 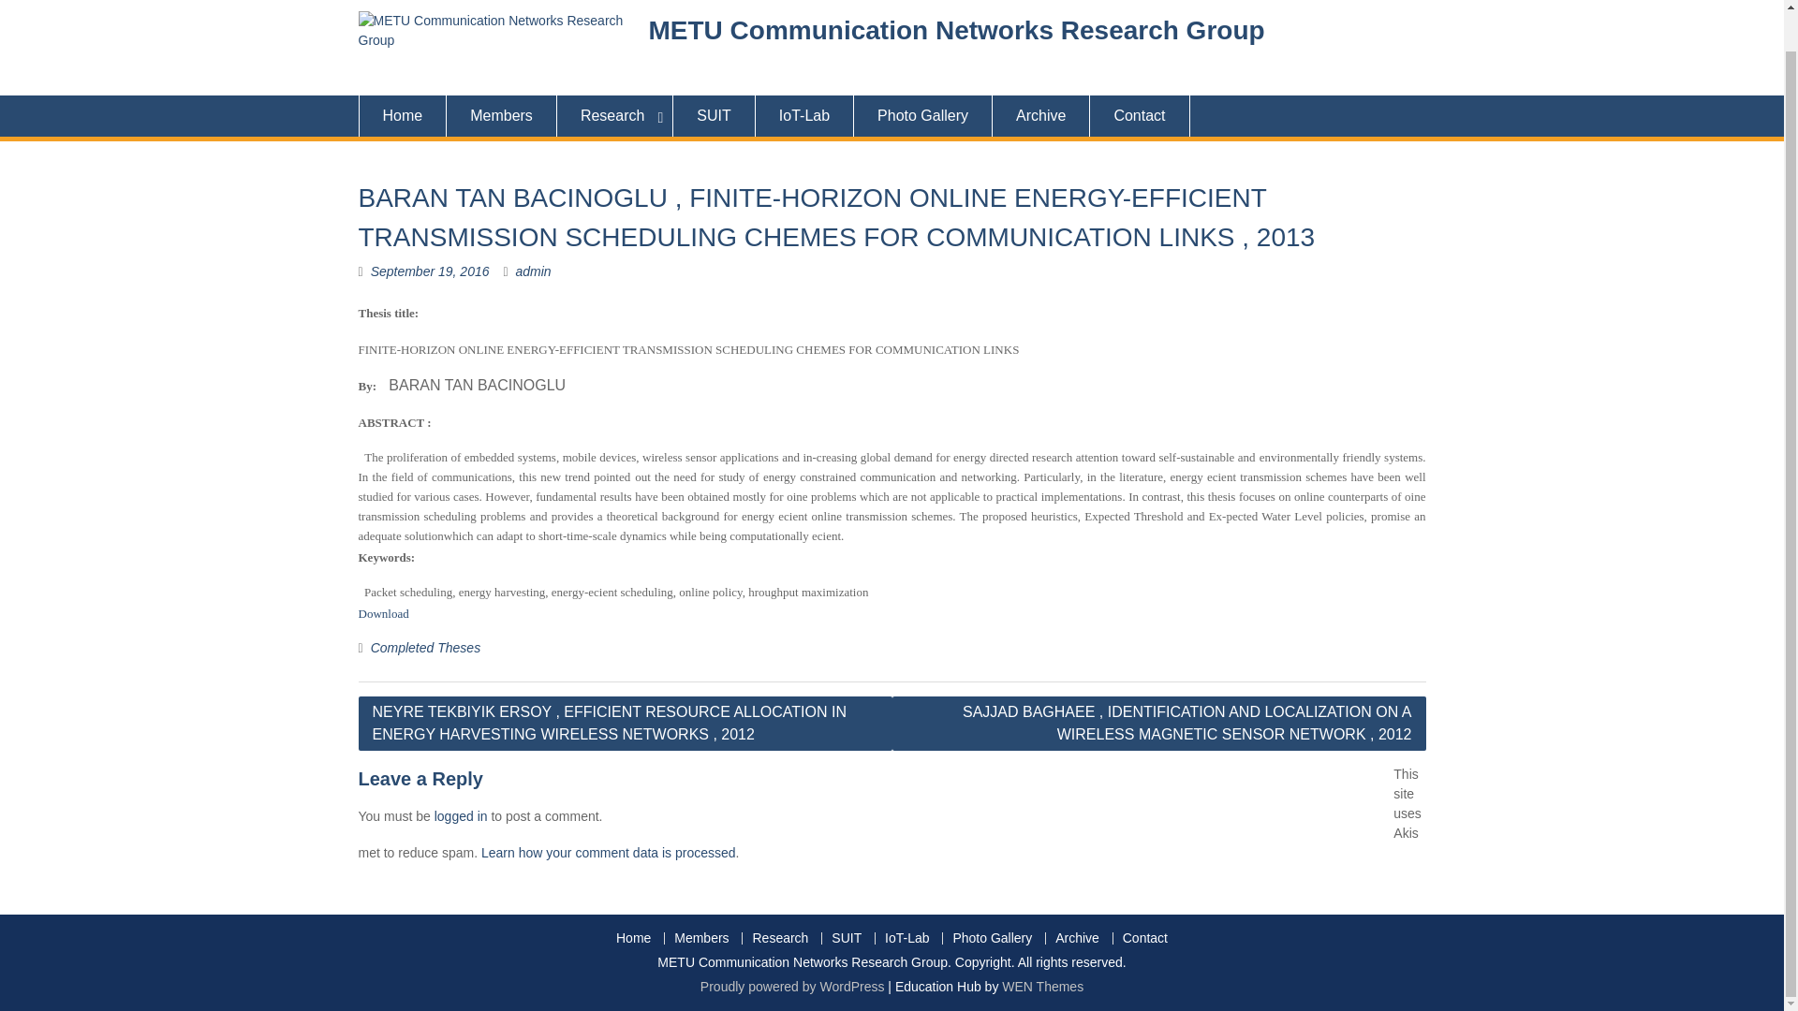 What do you see at coordinates (461, 816) in the screenshot?
I see `logged in` at bounding box center [461, 816].